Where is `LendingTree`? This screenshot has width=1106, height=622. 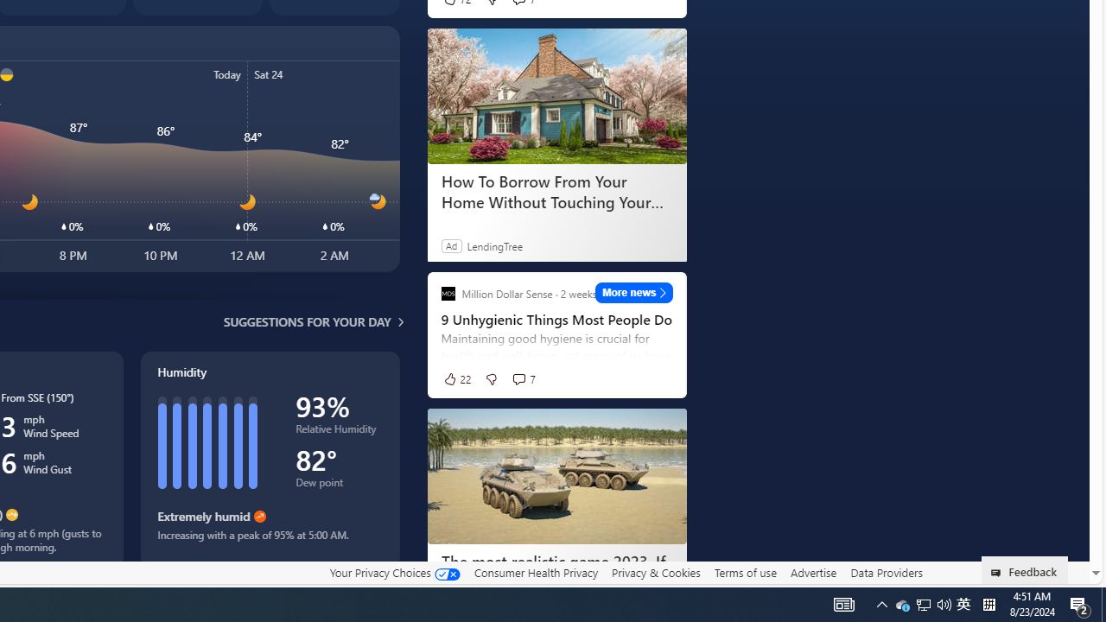 LendingTree is located at coordinates (494, 245).